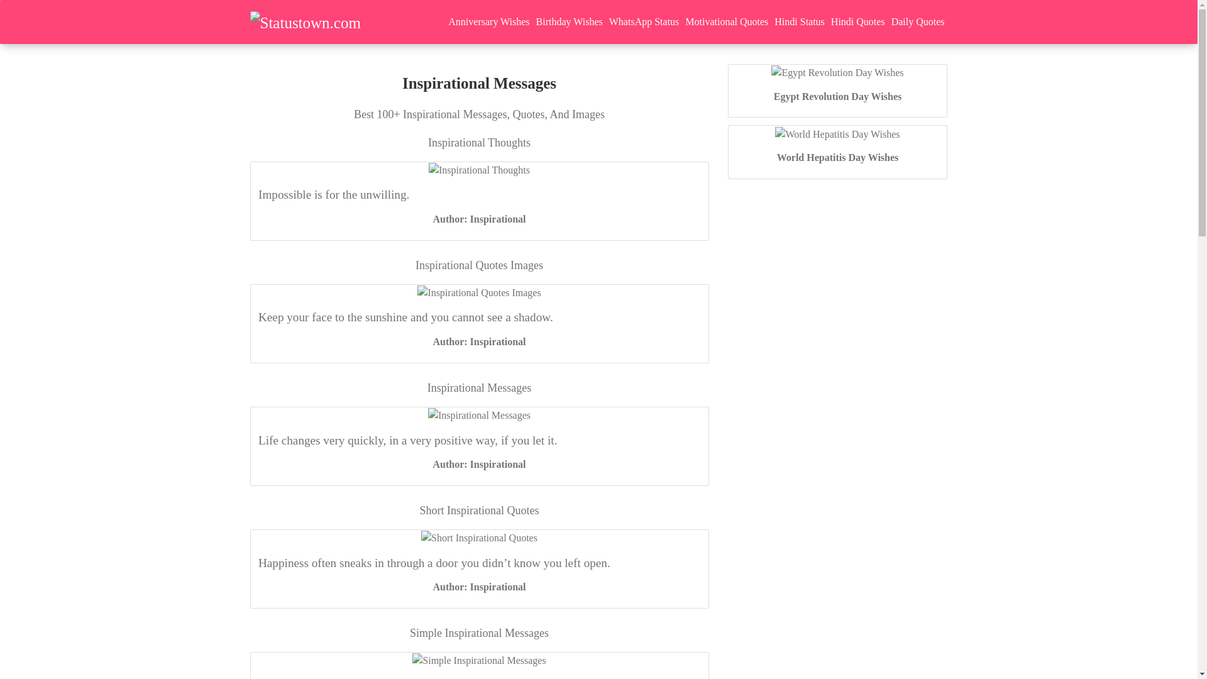  Describe the element at coordinates (918, 21) in the screenshot. I see `Daily Quotes` at that location.